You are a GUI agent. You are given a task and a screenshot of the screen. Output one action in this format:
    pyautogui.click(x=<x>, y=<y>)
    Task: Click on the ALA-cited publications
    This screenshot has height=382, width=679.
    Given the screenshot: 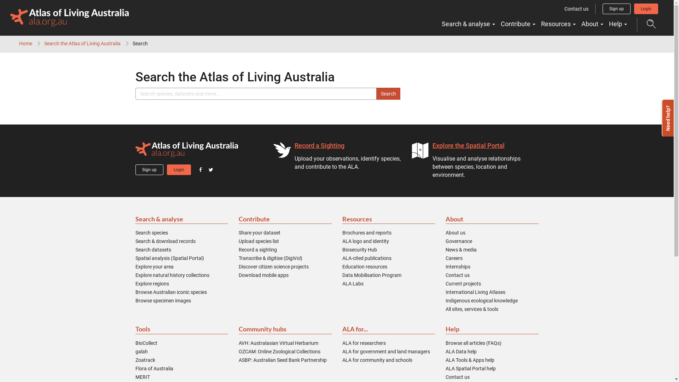 What is the action you would take?
    pyautogui.click(x=367, y=258)
    